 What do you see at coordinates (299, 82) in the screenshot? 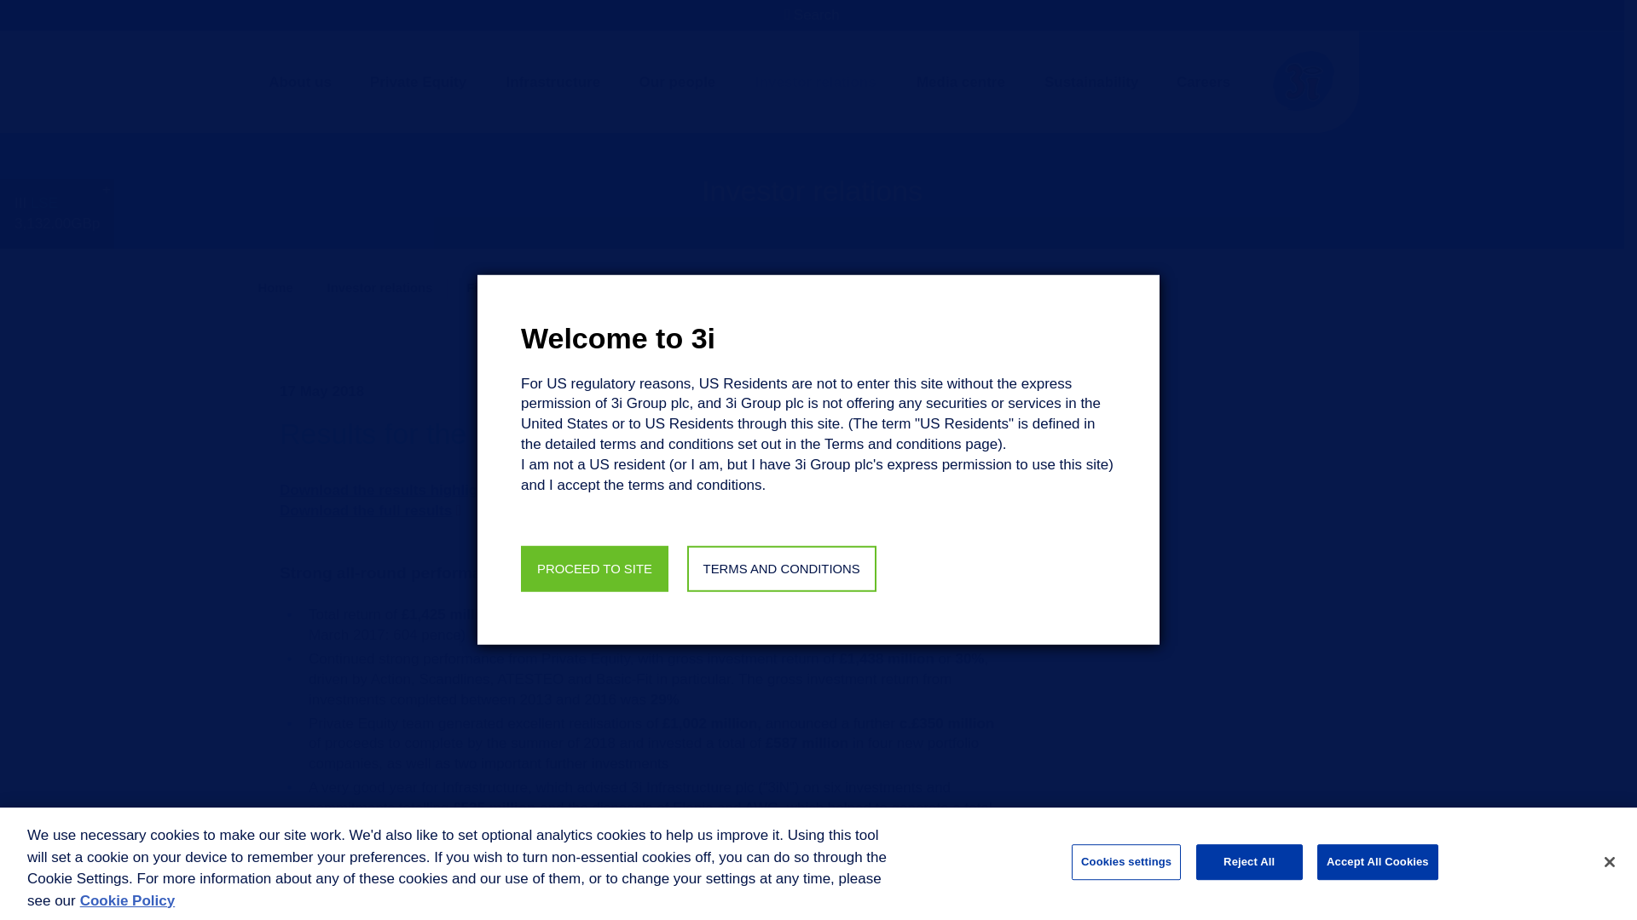
I see `About us` at bounding box center [299, 82].